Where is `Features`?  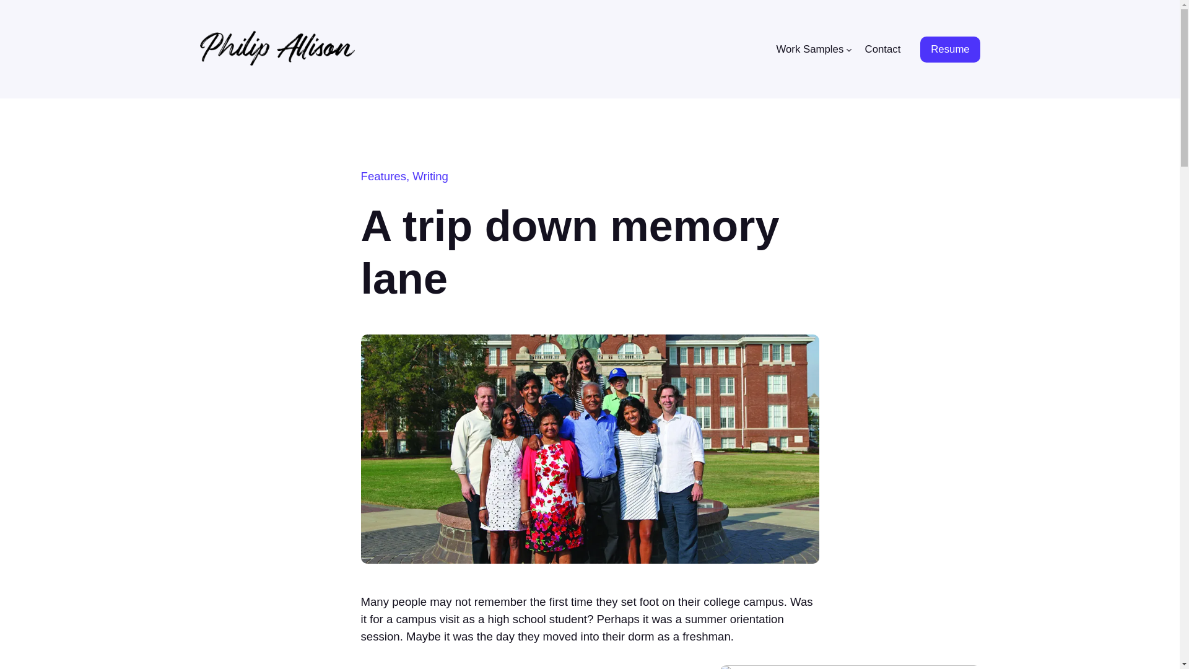 Features is located at coordinates (383, 176).